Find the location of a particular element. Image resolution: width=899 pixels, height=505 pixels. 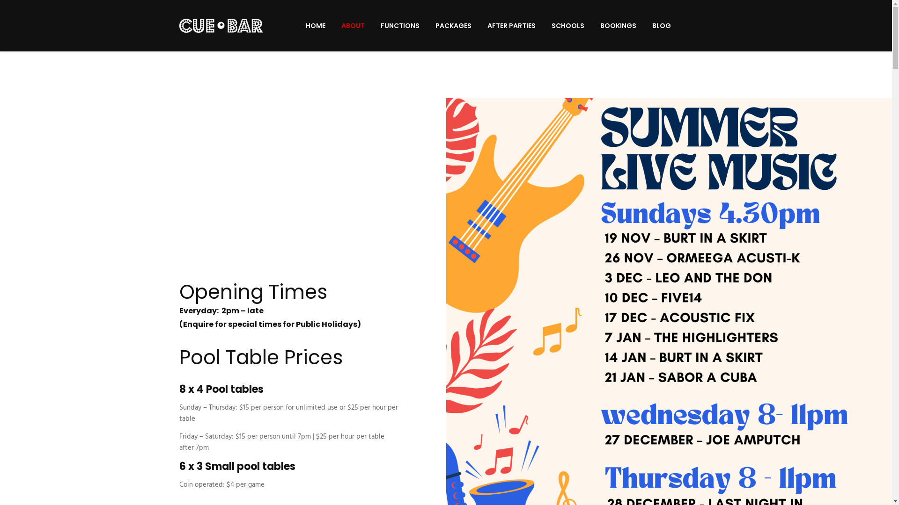

ABOUT is located at coordinates (353, 26).